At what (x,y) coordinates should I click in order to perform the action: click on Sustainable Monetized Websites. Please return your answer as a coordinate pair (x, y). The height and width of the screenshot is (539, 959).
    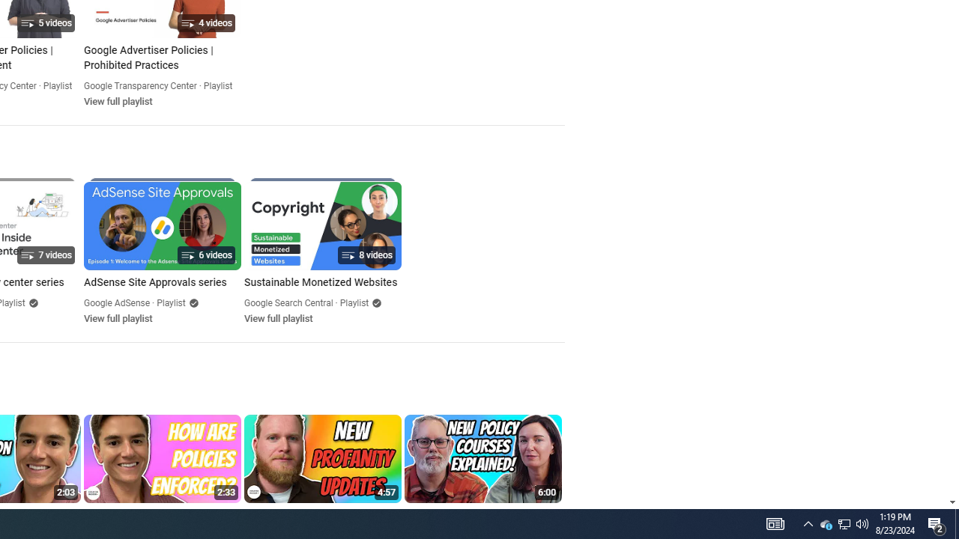
    Looking at the image, I should click on (322, 283).